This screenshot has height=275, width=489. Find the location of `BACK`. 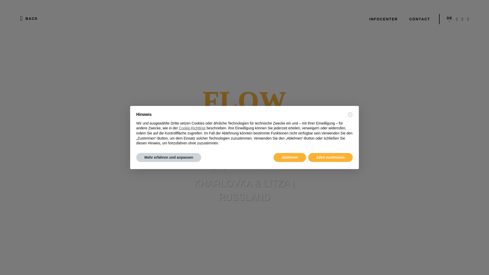

BACK is located at coordinates (30, 19).